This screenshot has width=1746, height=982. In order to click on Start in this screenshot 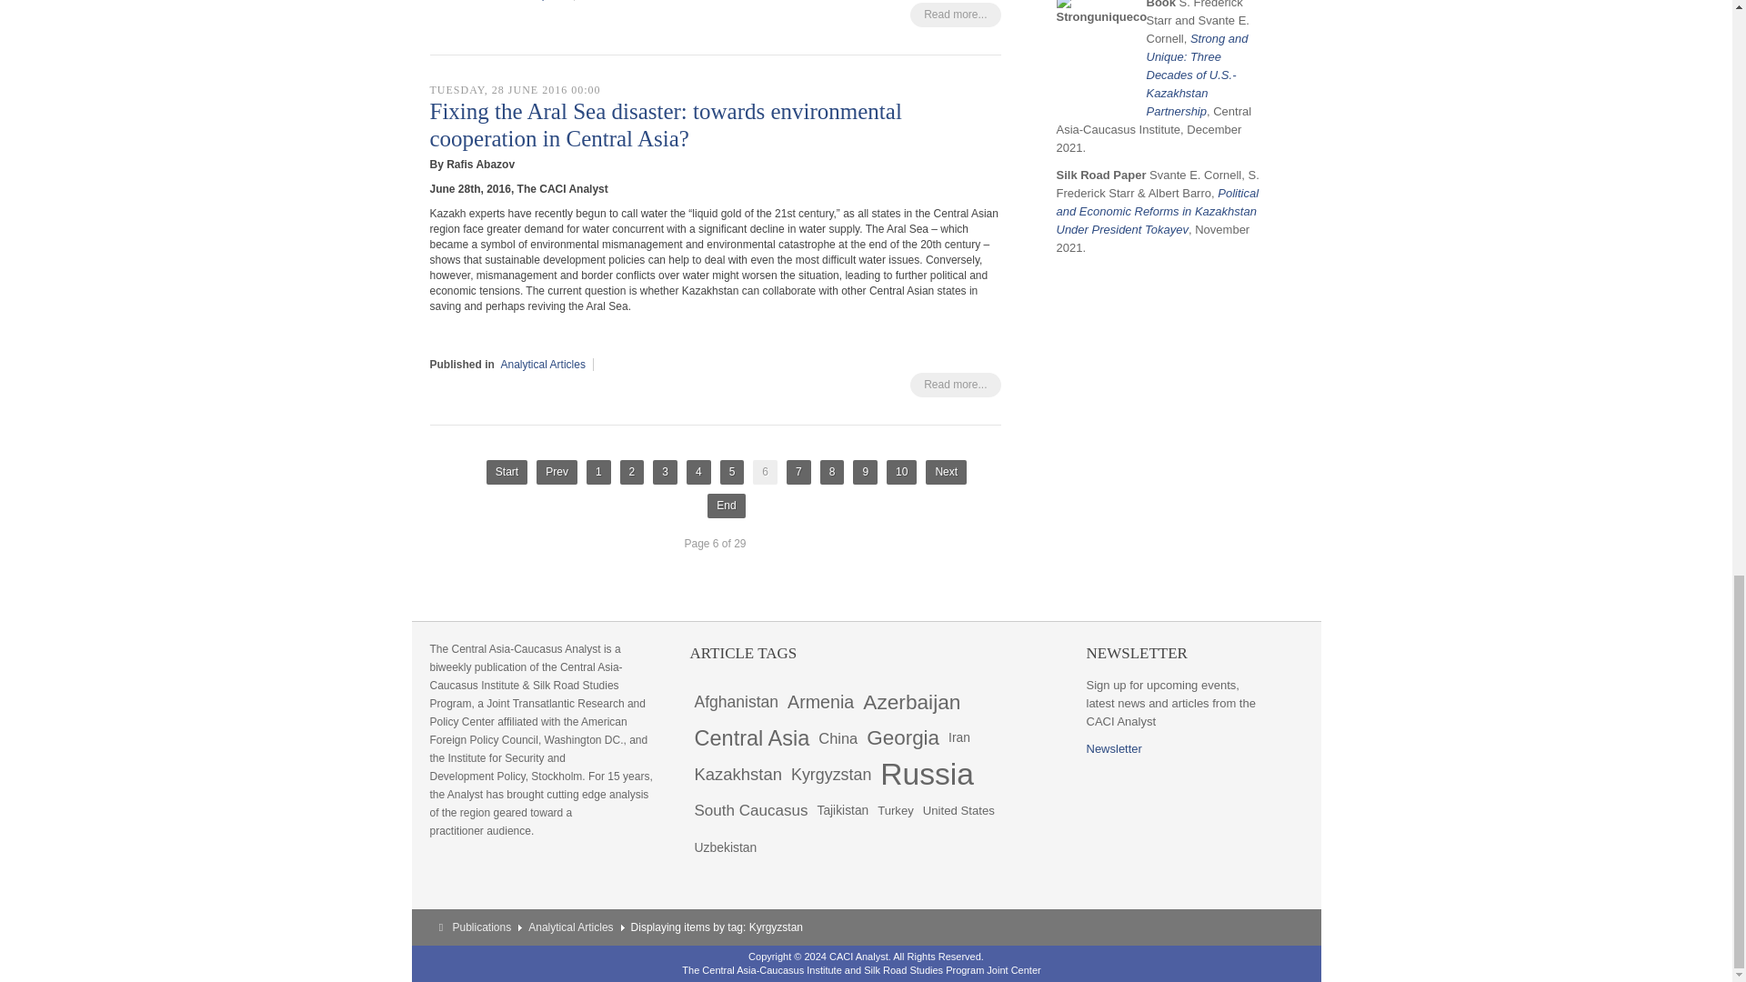, I will do `click(507, 473)`.